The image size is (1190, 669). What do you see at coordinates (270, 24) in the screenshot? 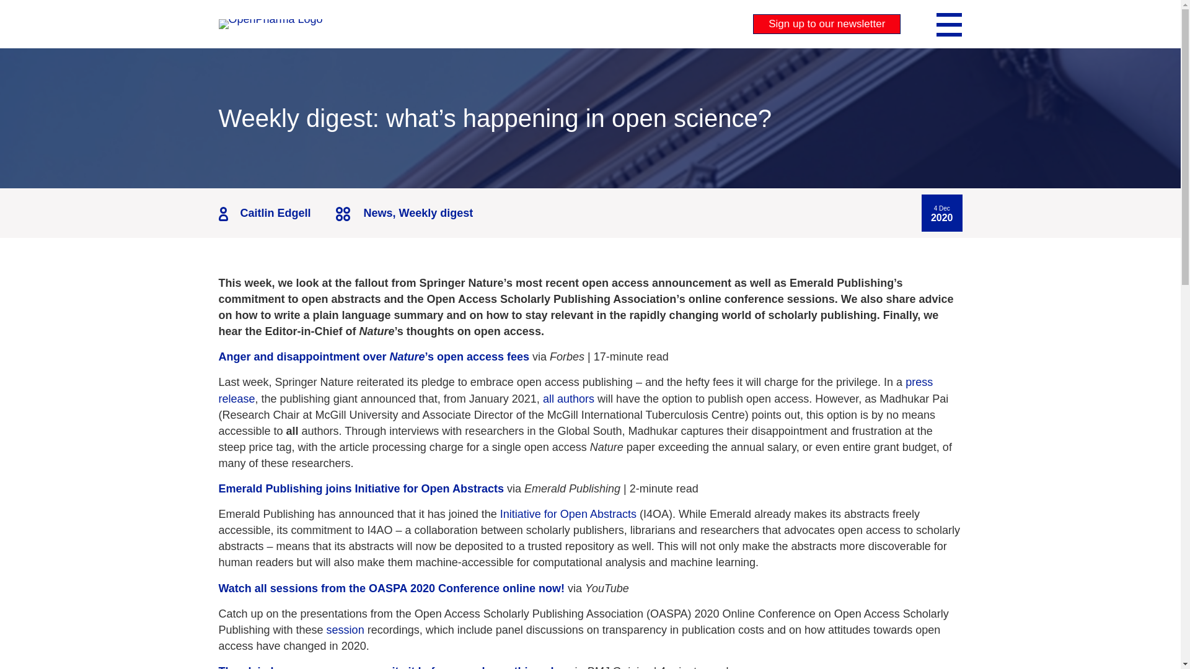
I see `OpenPharma Logo` at bounding box center [270, 24].